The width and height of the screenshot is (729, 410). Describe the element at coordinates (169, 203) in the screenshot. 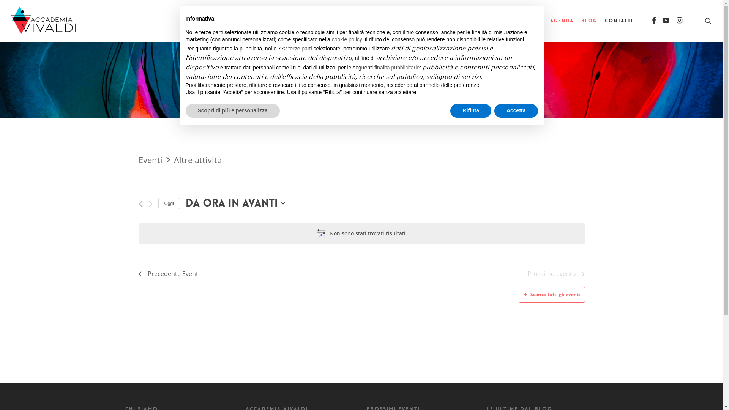

I see `Oggi` at that location.